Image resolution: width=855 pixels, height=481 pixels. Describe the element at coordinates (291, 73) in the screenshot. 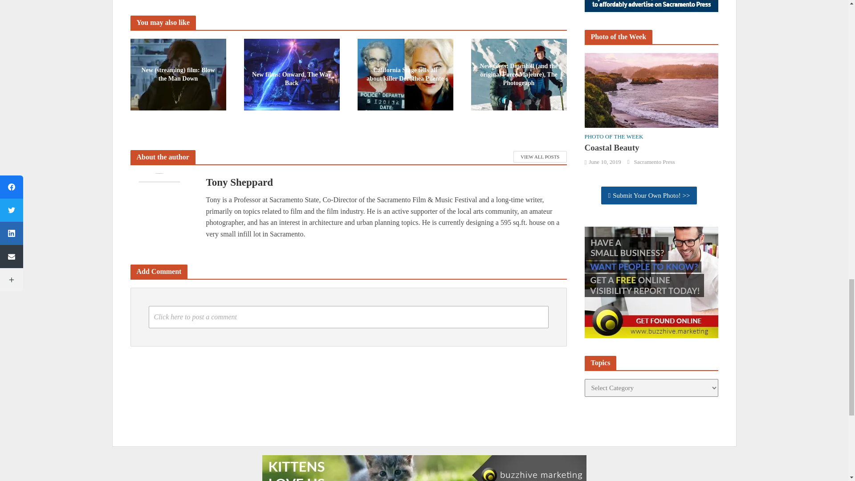

I see `New films: Onward, The Way Back` at that location.